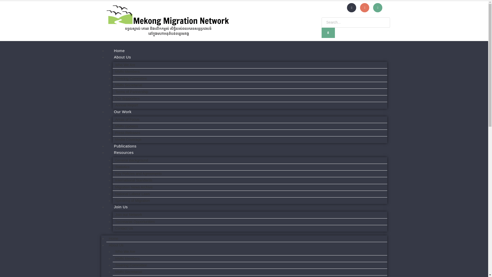 The width and height of the screenshot is (492, 277). I want to click on Key Policies and Agreements, so click(138, 173).